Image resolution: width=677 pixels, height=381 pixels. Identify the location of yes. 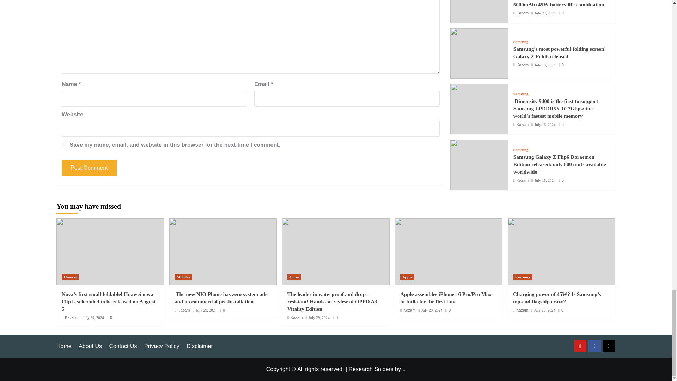
(64, 145).